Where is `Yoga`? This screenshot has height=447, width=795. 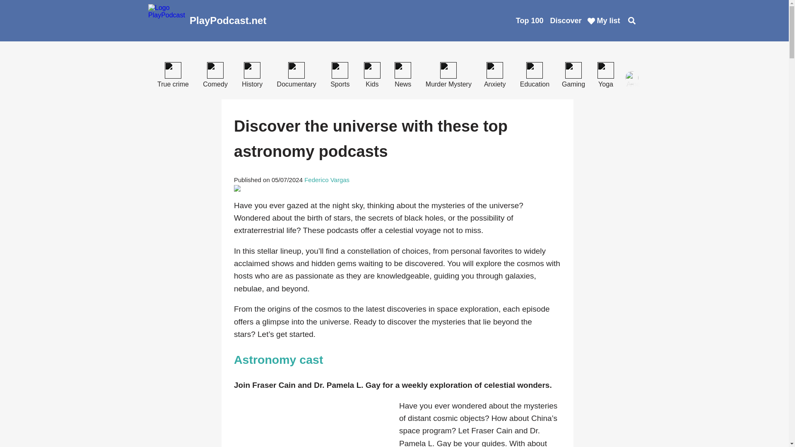 Yoga is located at coordinates (608, 84).